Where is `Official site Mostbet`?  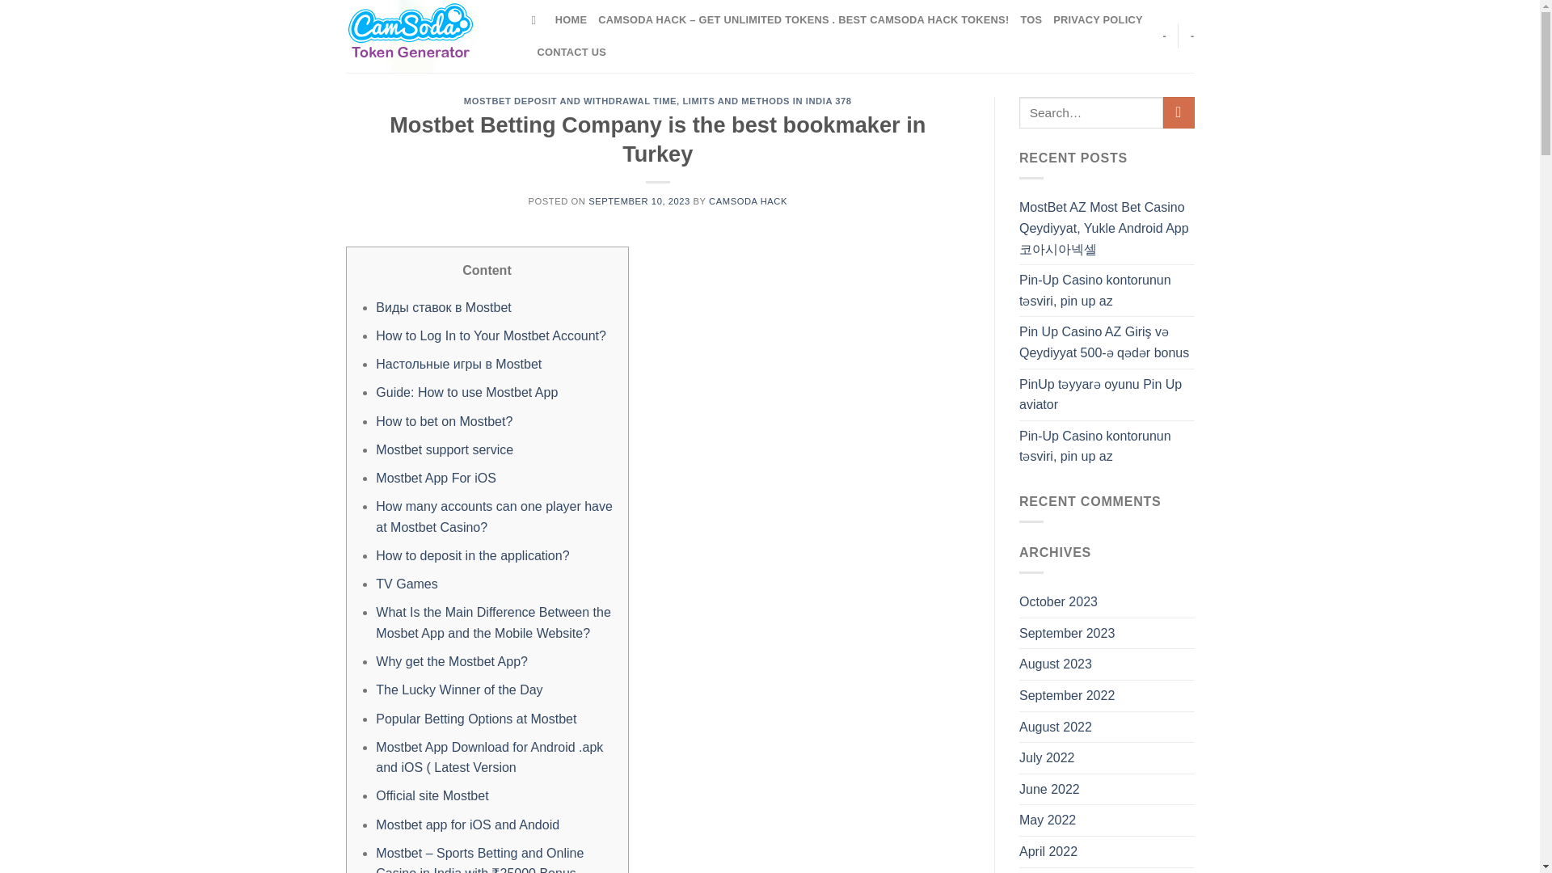 Official site Mostbet is located at coordinates (432, 795).